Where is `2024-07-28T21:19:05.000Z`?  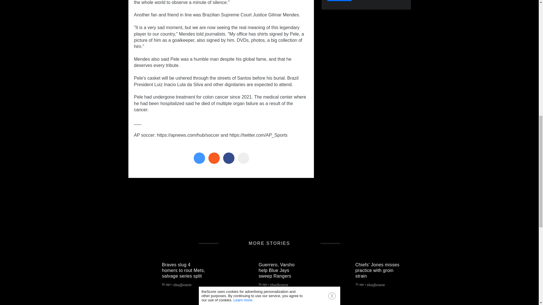
2024-07-28T21:19:05.000Z is located at coordinates (166, 285).